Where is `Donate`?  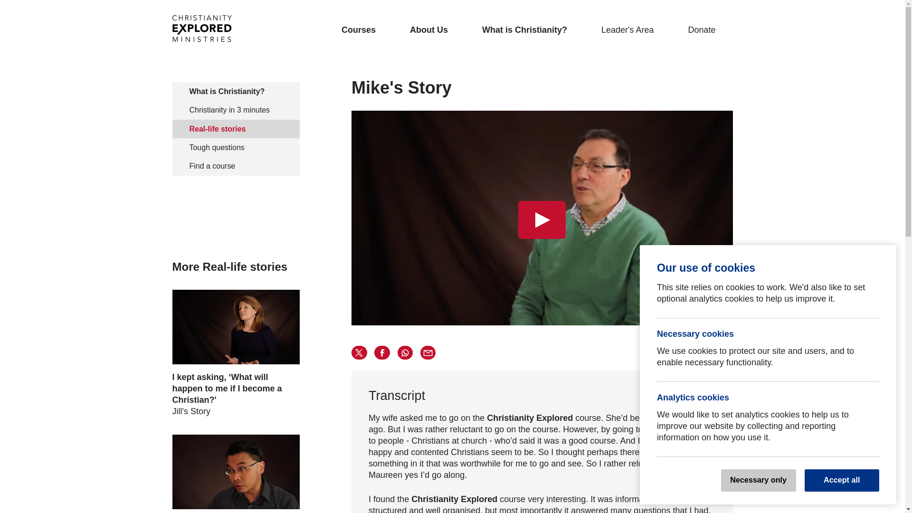
Donate is located at coordinates (701, 29).